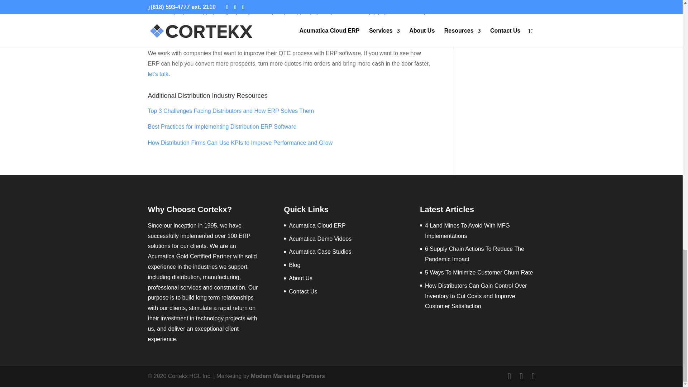 Image resolution: width=688 pixels, height=387 pixels. Describe the element at coordinates (186, 6) in the screenshot. I see `Acumatica Distribution Edition` at that location.